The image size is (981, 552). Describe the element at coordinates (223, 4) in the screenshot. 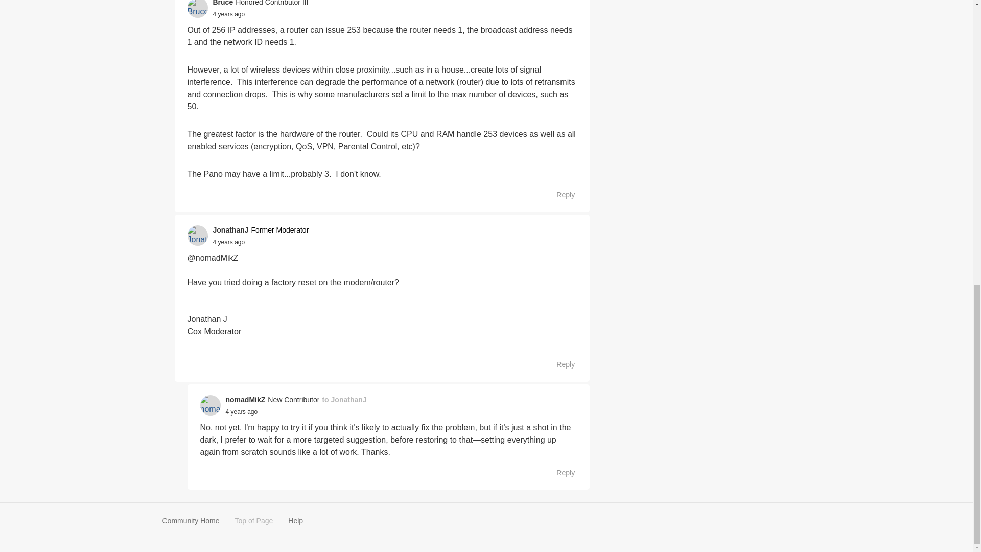

I see `Bruce` at that location.